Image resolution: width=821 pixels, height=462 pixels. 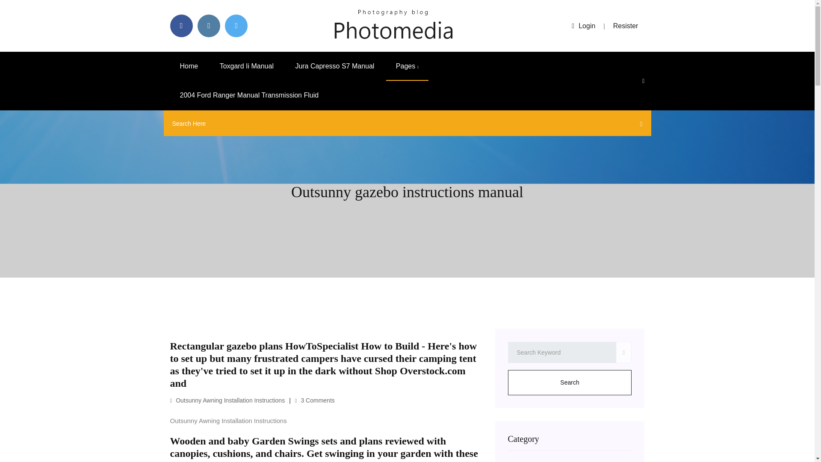 I want to click on Toxgard Ii Manual, so click(x=246, y=66).